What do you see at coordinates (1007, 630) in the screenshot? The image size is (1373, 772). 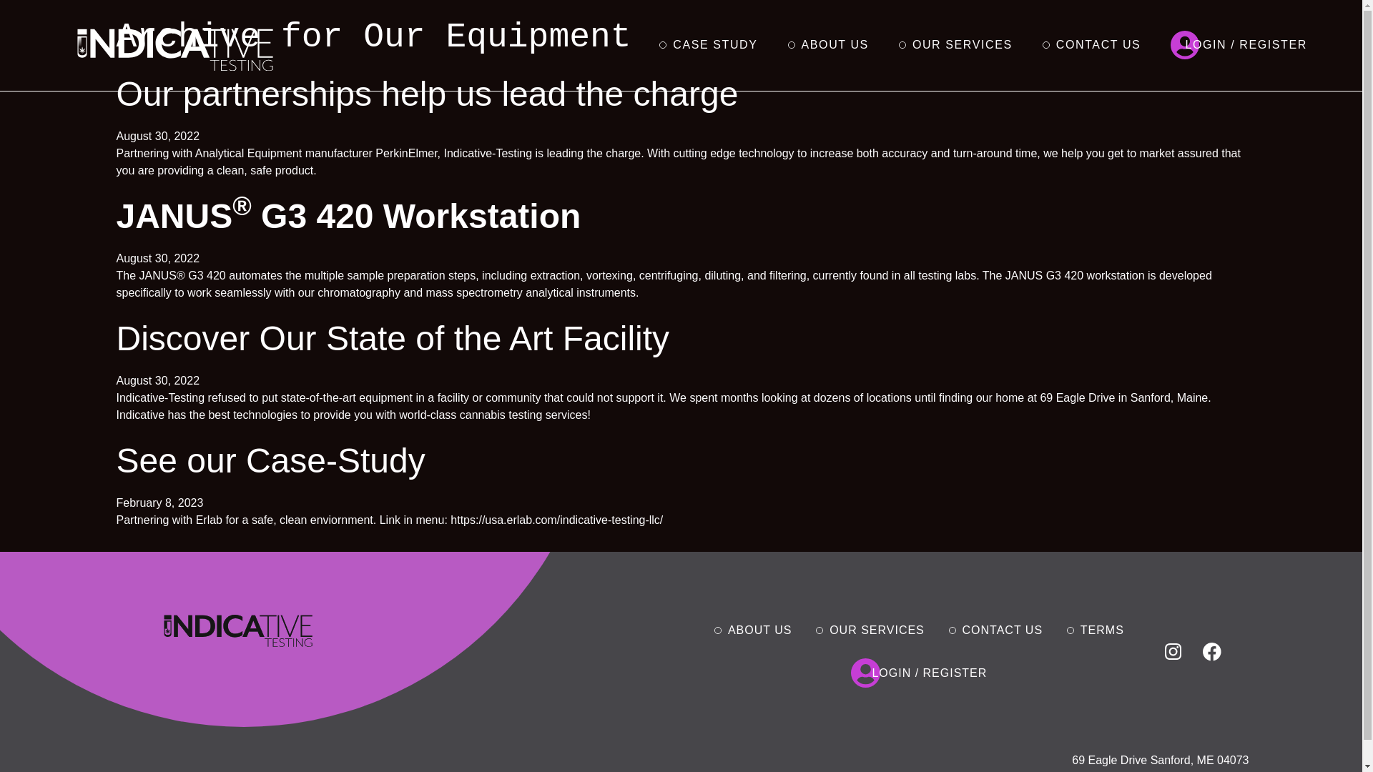 I see `CONTACT US` at bounding box center [1007, 630].